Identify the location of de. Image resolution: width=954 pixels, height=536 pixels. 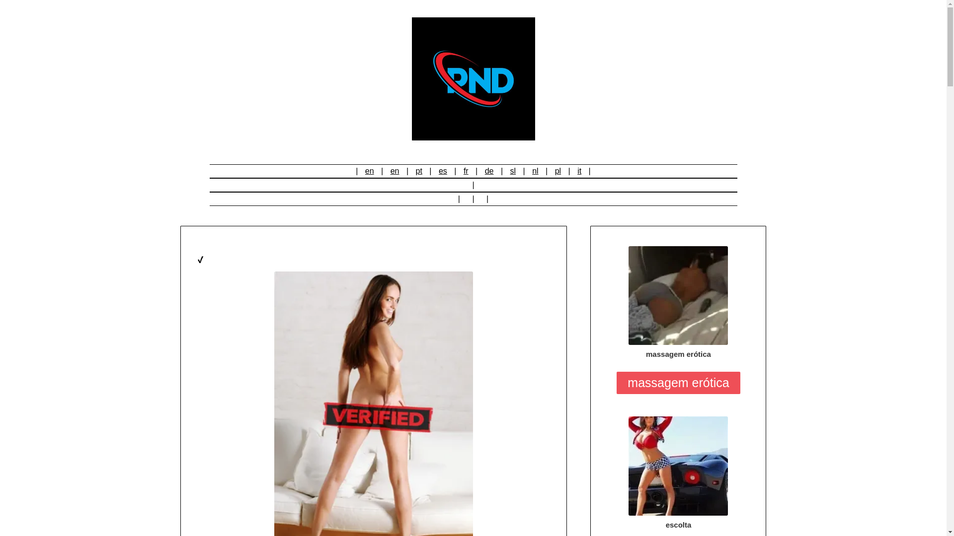
(489, 171).